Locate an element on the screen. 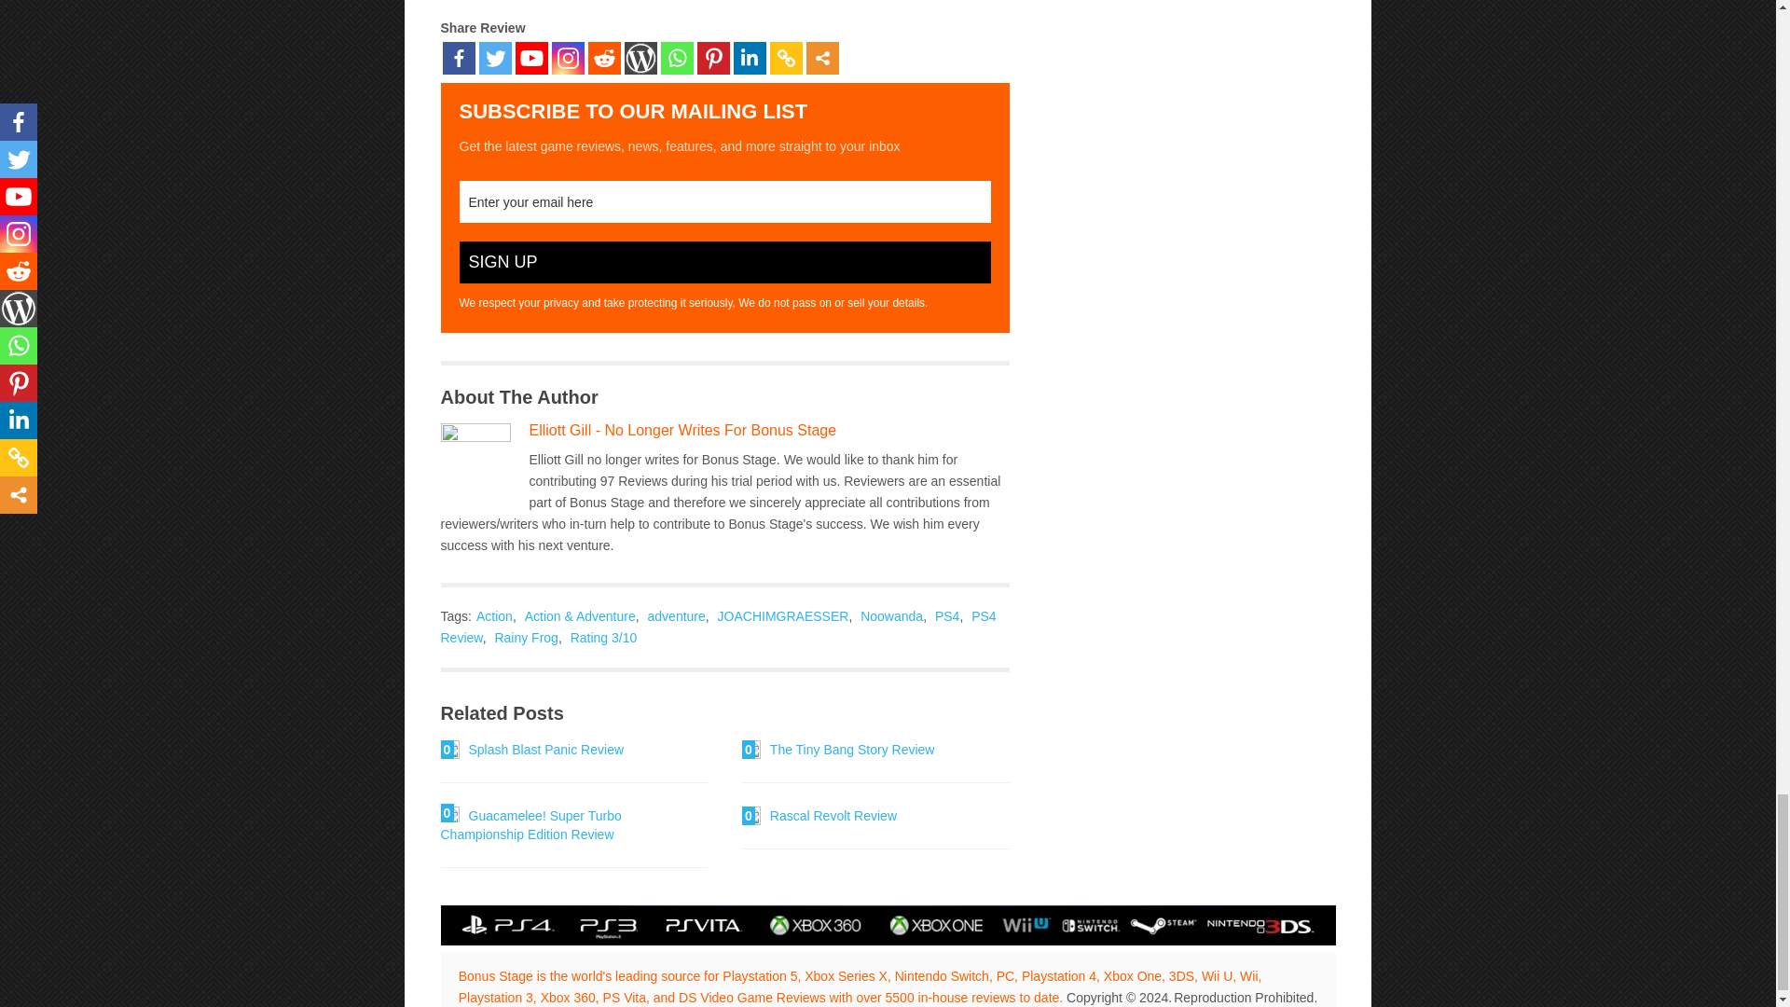 The height and width of the screenshot is (1007, 1790). Sign Up is located at coordinates (723, 262).